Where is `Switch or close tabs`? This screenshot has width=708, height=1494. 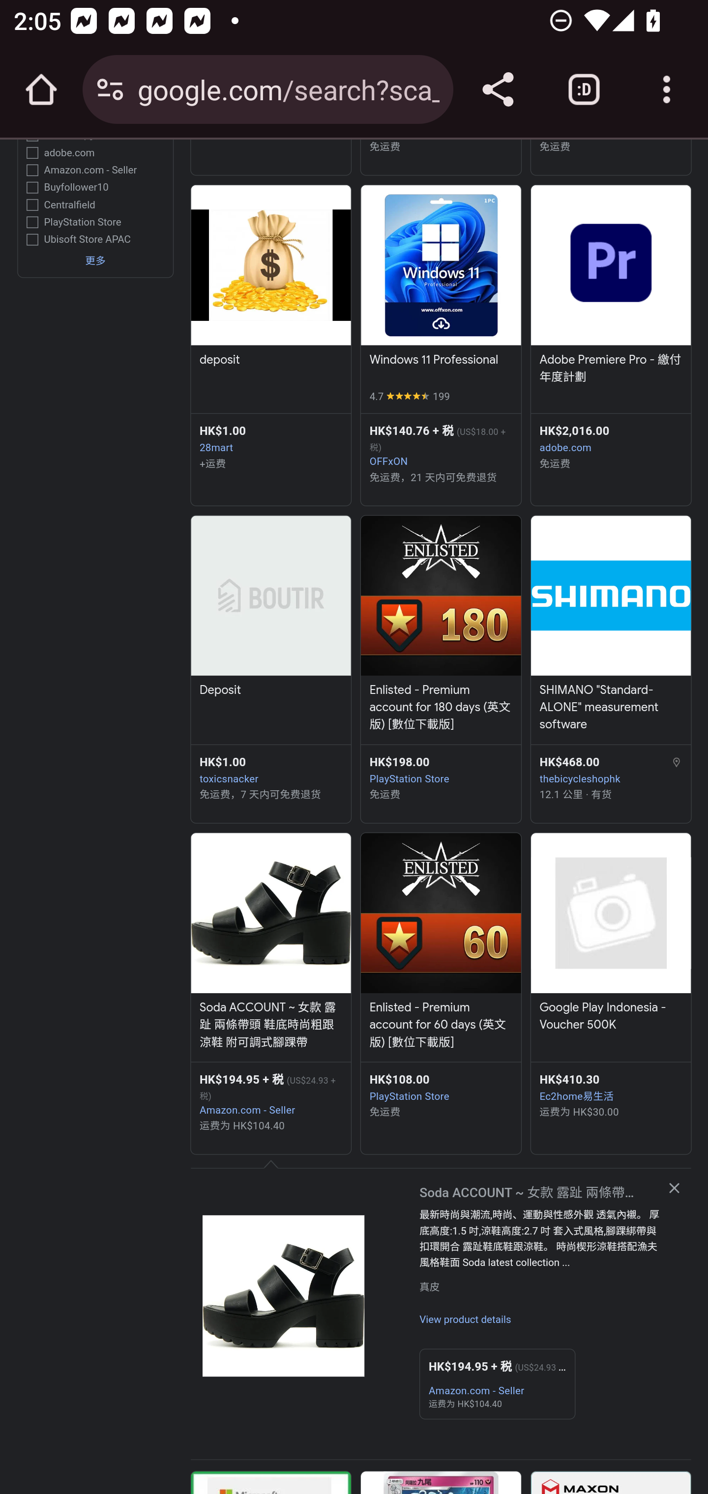
Switch or close tabs is located at coordinates (584, 89).